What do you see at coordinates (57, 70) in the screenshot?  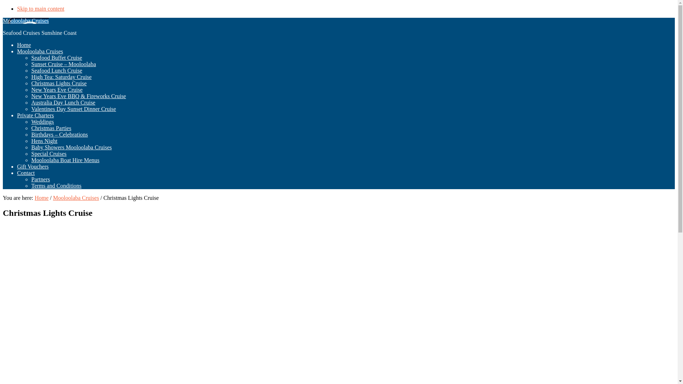 I see `Seafood Lunch Cruise` at bounding box center [57, 70].